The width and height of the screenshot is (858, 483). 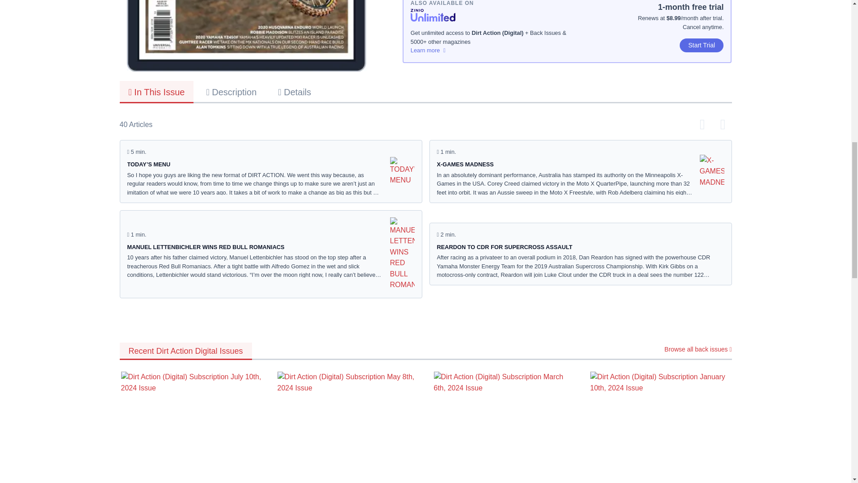 What do you see at coordinates (156, 92) in the screenshot?
I see `In This Issue` at bounding box center [156, 92].